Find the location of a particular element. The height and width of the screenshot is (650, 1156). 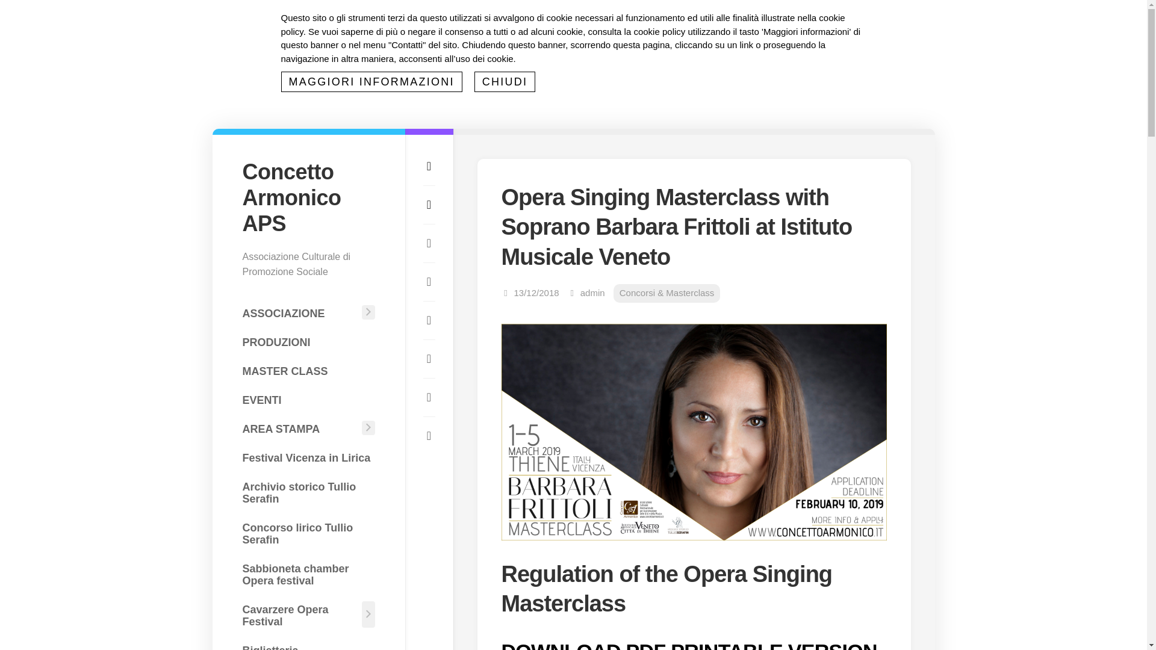

Concorso lirico Tullio Serafin is located at coordinates (308, 533).